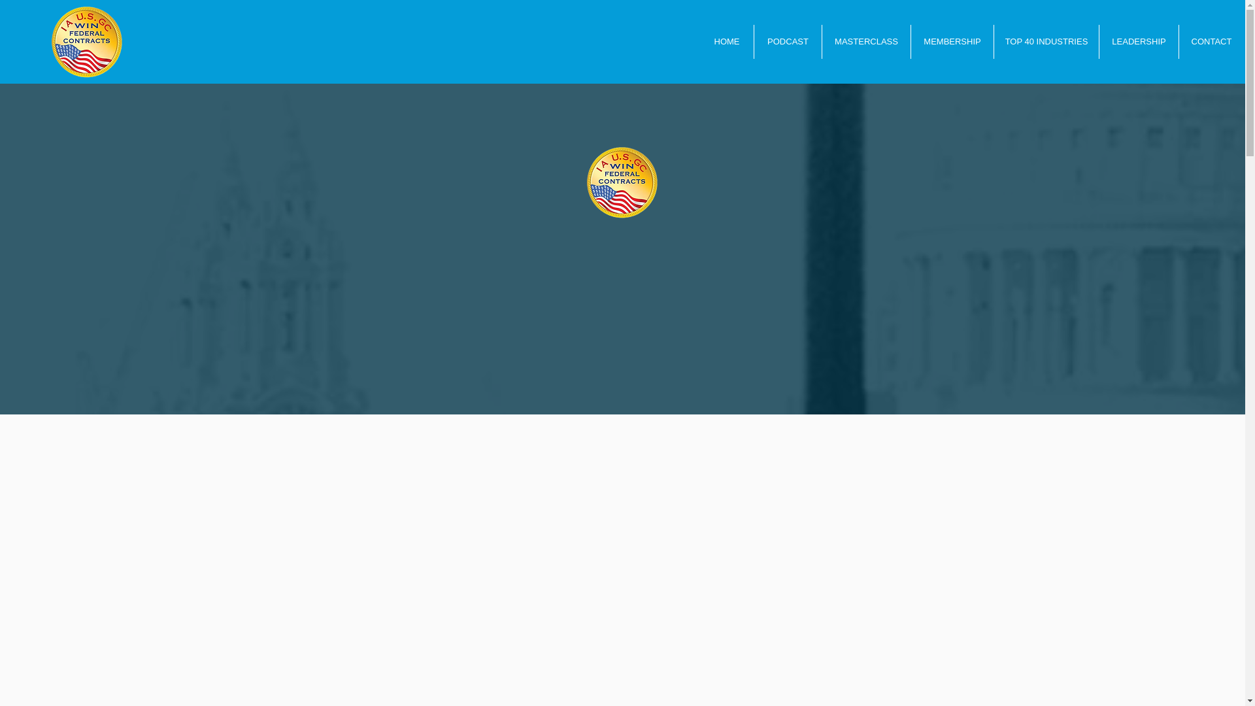 The width and height of the screenshot is (1255, 706). I want to click on LEADERSHIP, so click(1139, 41).